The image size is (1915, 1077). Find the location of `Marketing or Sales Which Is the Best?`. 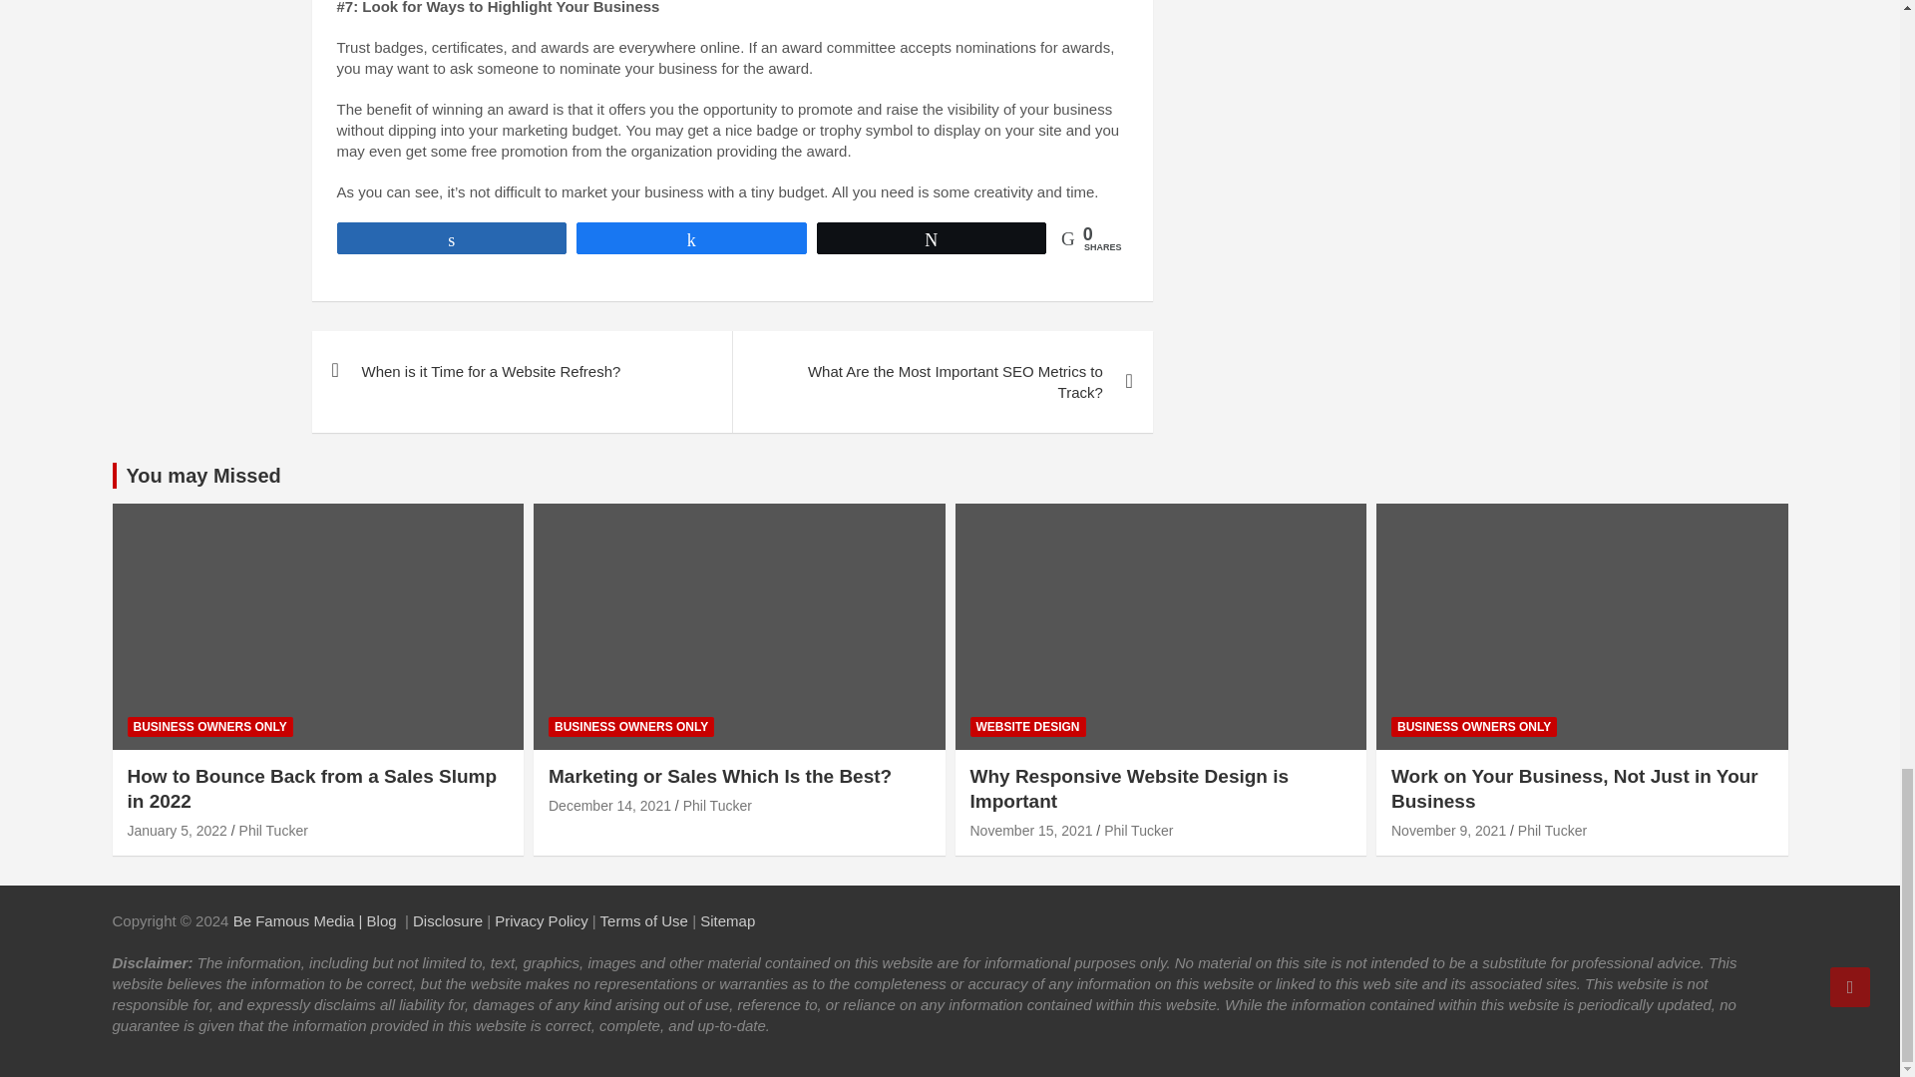

Marketing or Sales Which Is the Best? is located at coordinates (609, 806).